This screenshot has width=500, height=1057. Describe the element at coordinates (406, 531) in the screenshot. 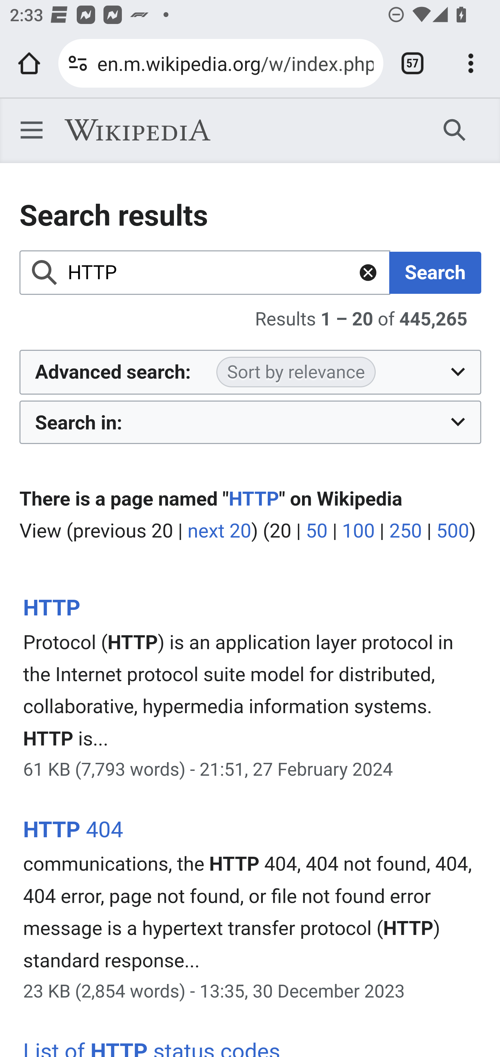

I see `250` at that location.